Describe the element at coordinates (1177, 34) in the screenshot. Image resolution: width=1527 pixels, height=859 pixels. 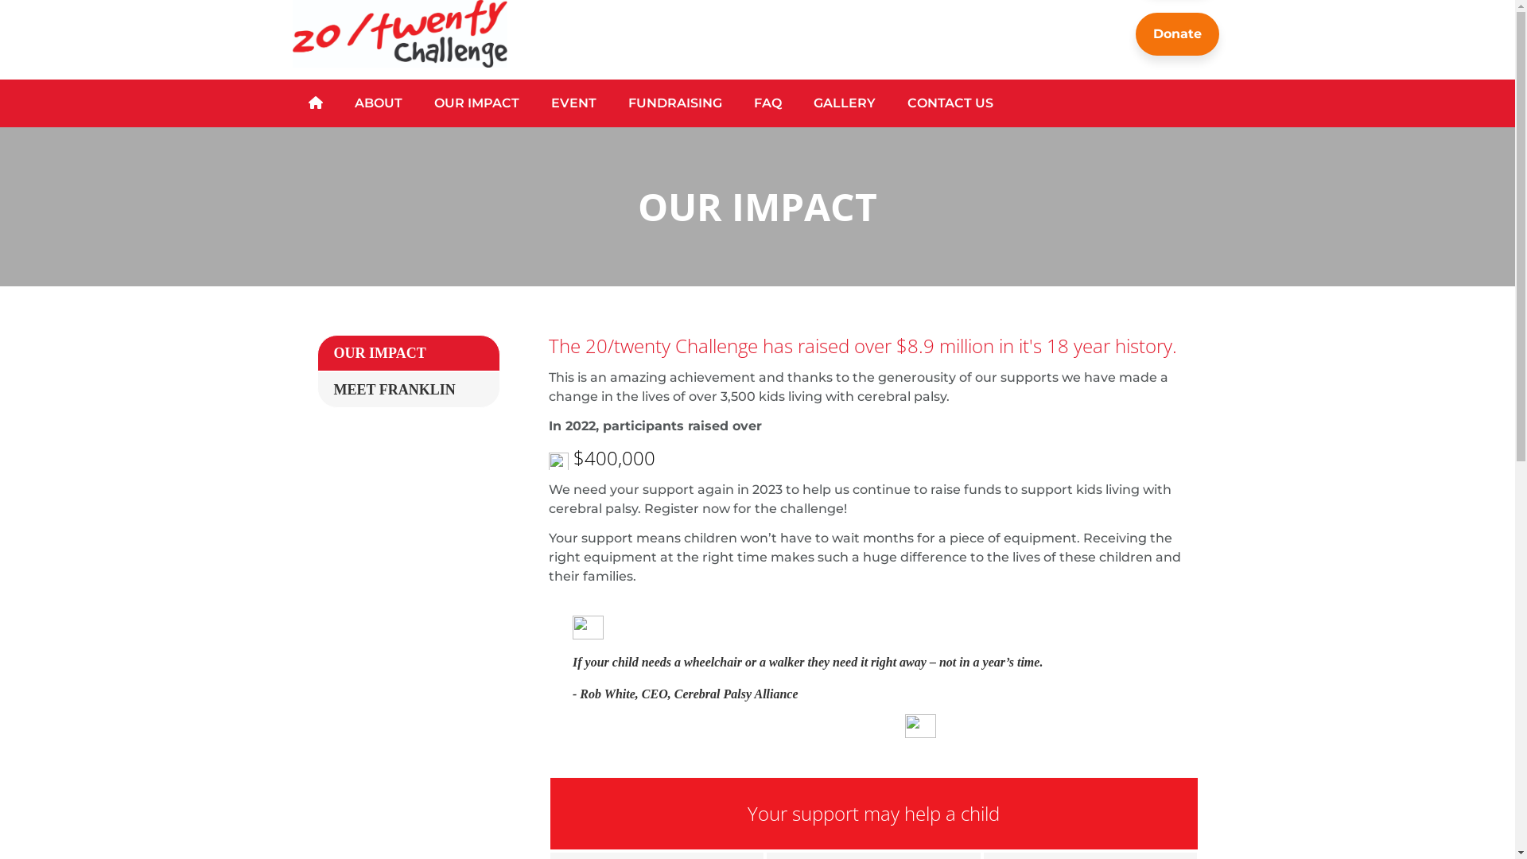
I see `Donate` at that location.